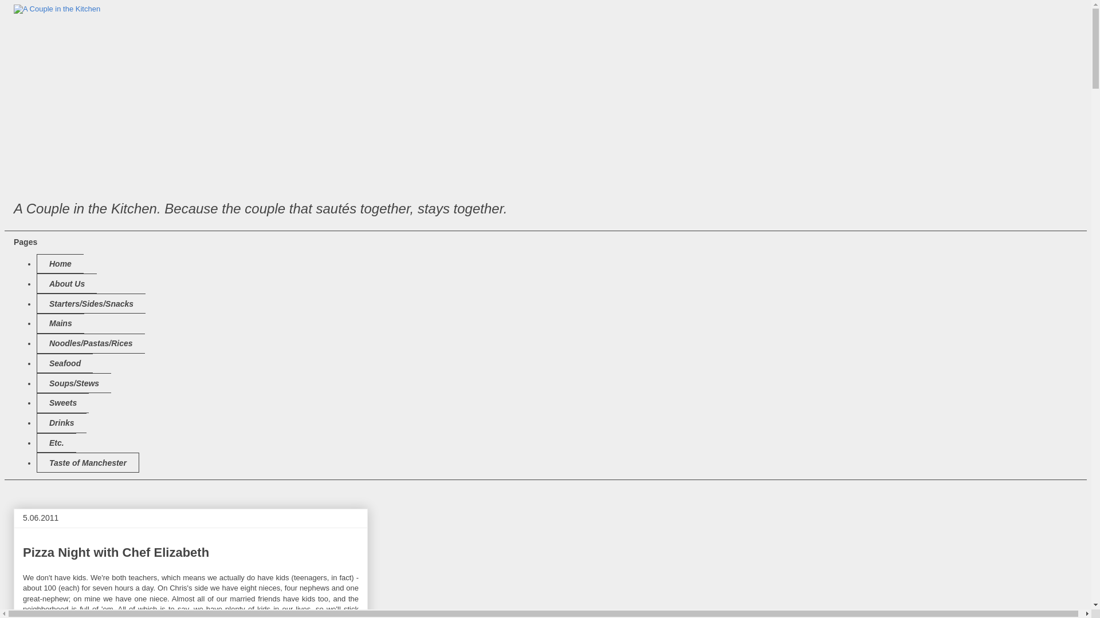  I want to click on Mains, so click(60, 323).